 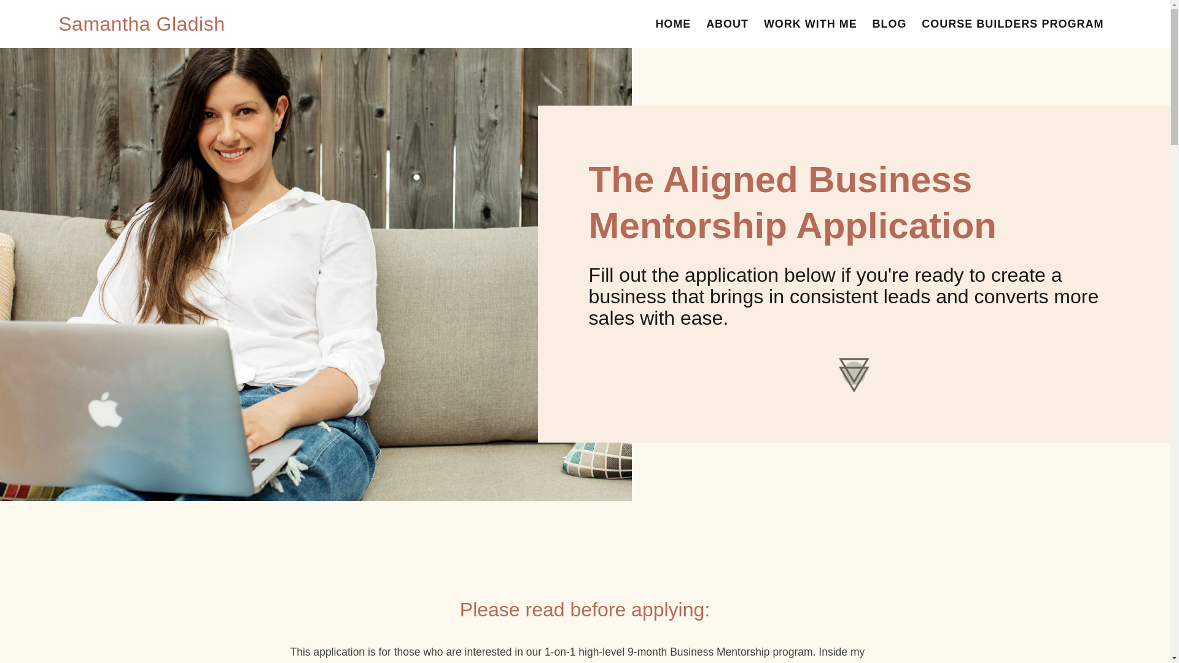 What do you see at coordinates (811, 23) in the screenshot?
I see `WORK WITH ME` at bounding box center [811, 23].